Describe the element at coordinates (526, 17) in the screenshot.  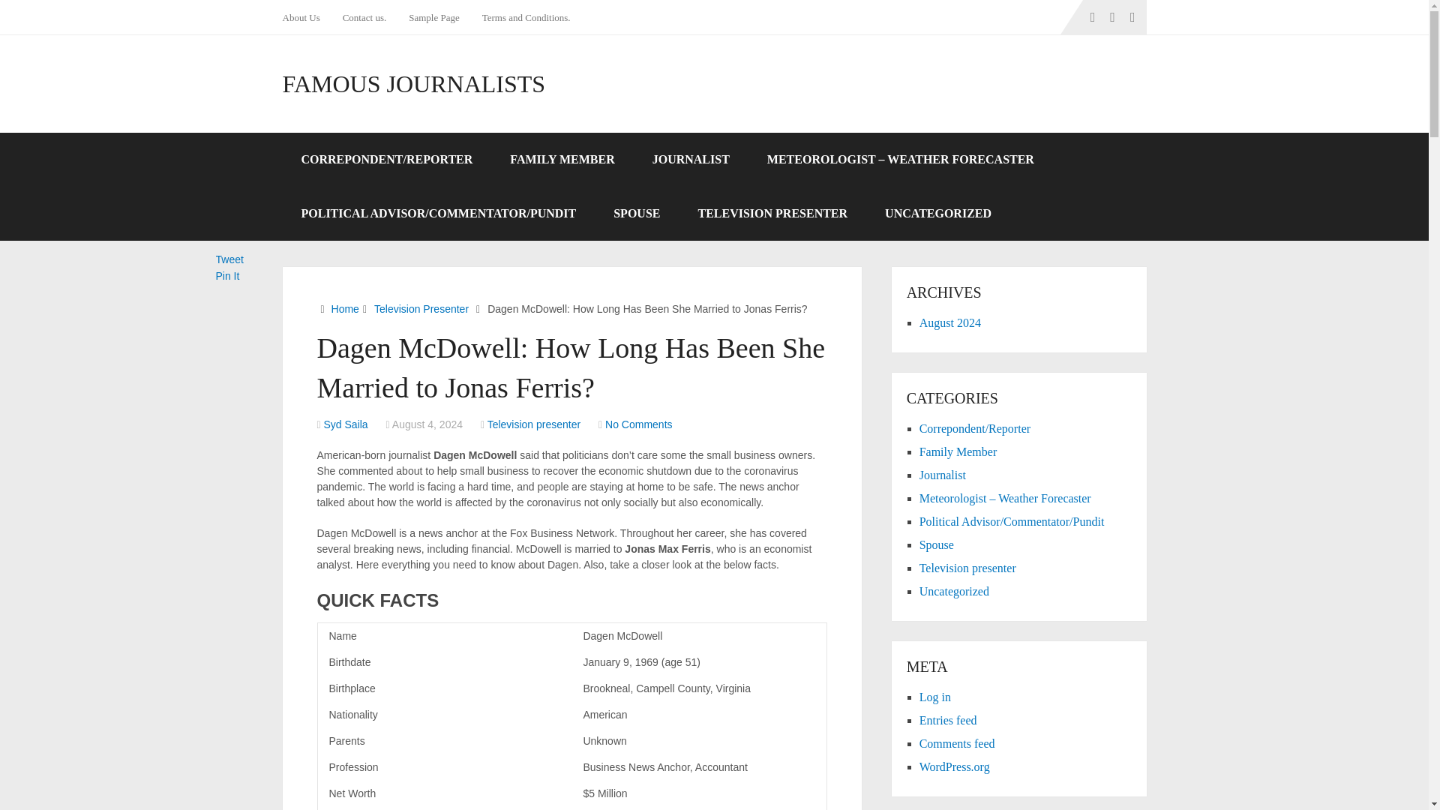
I see `Terms and Conditions.` at that location.